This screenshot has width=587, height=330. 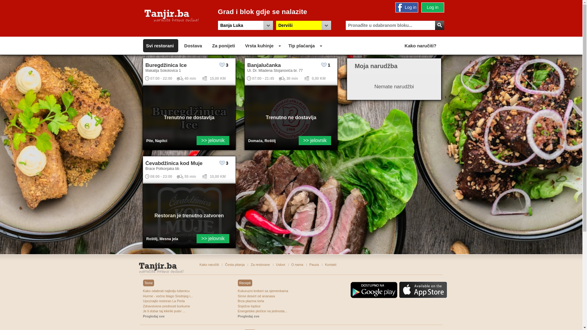 I want to click on Dostava, so click(x=193, y=46).